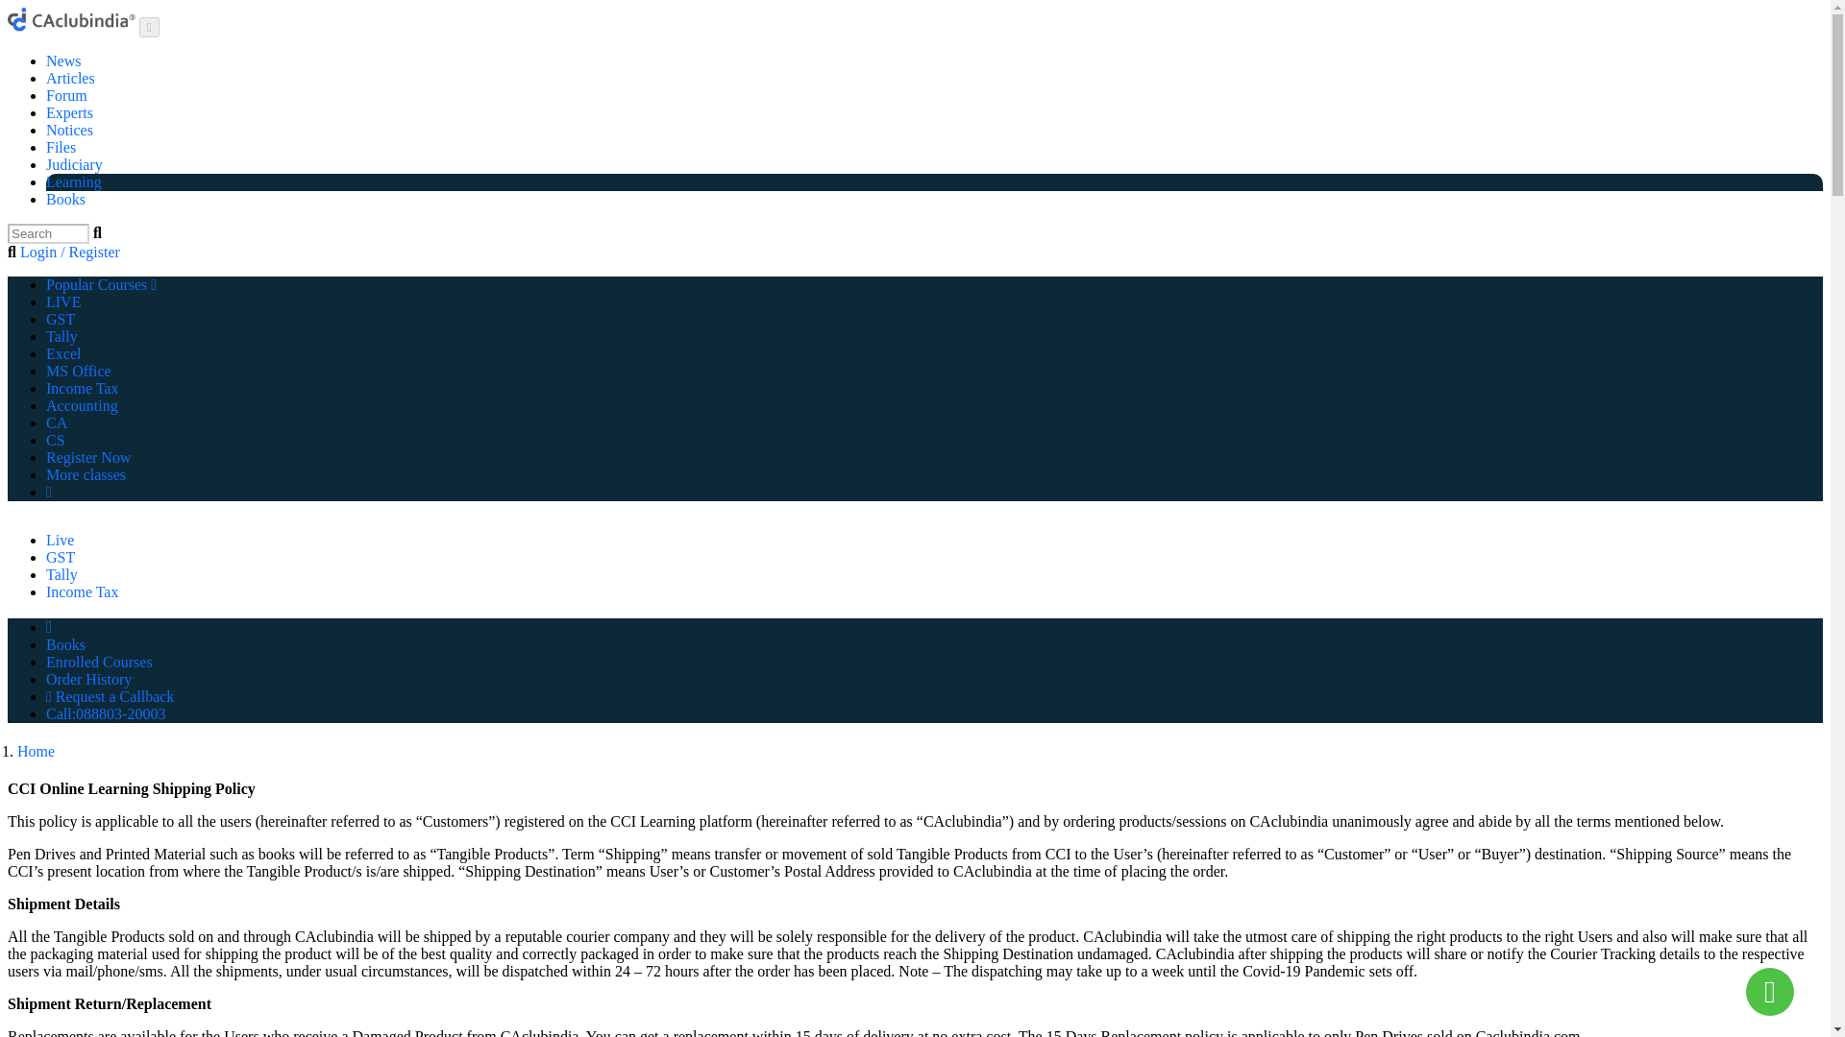 Image resolution: width=1845 pixels, height=1037 pixels. I want to click on Popular Courses, so click(102, 284).